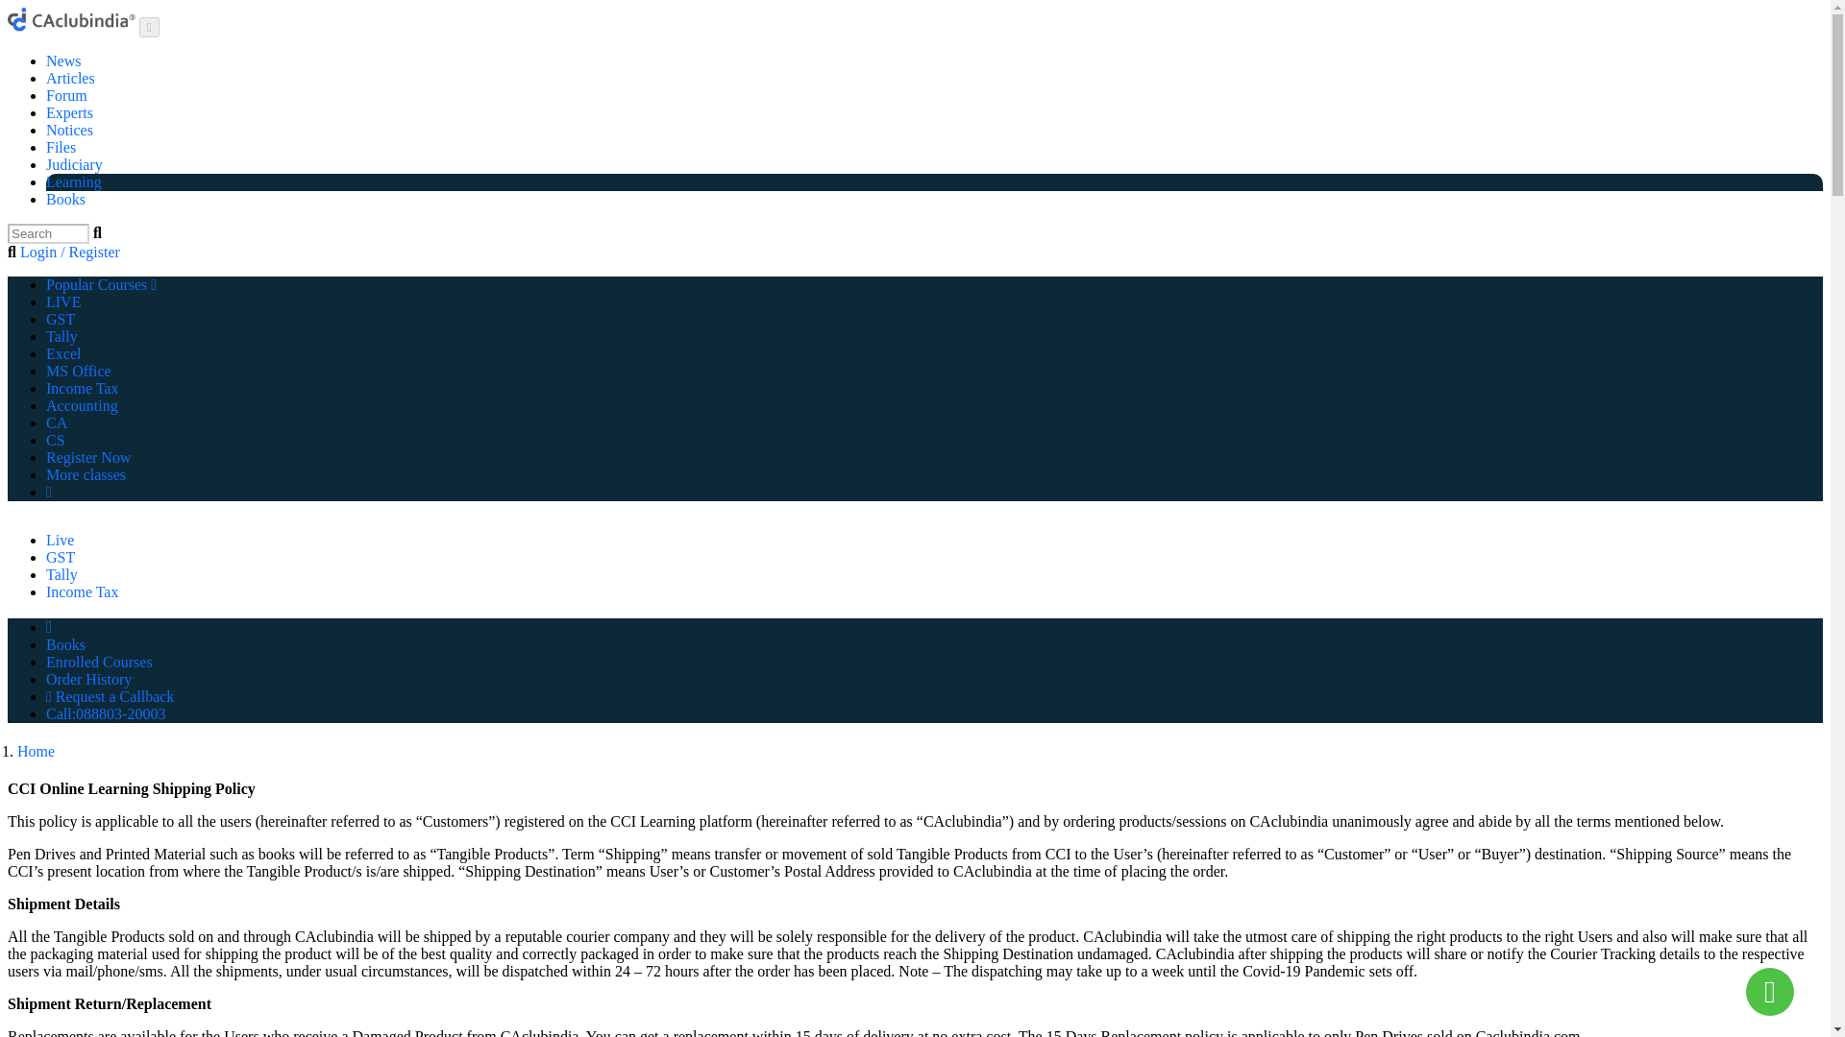 Image resolution: width=1845 pixels, height=1037 pixels. I want to click on Popular Courses, so click(102, 284).